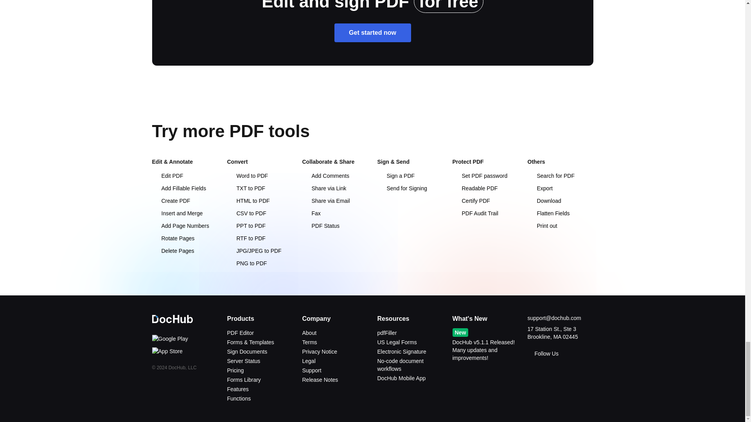  Describe the element at coordinates (167, 175) in the screenshot. I see `Edit PDF` at that location.